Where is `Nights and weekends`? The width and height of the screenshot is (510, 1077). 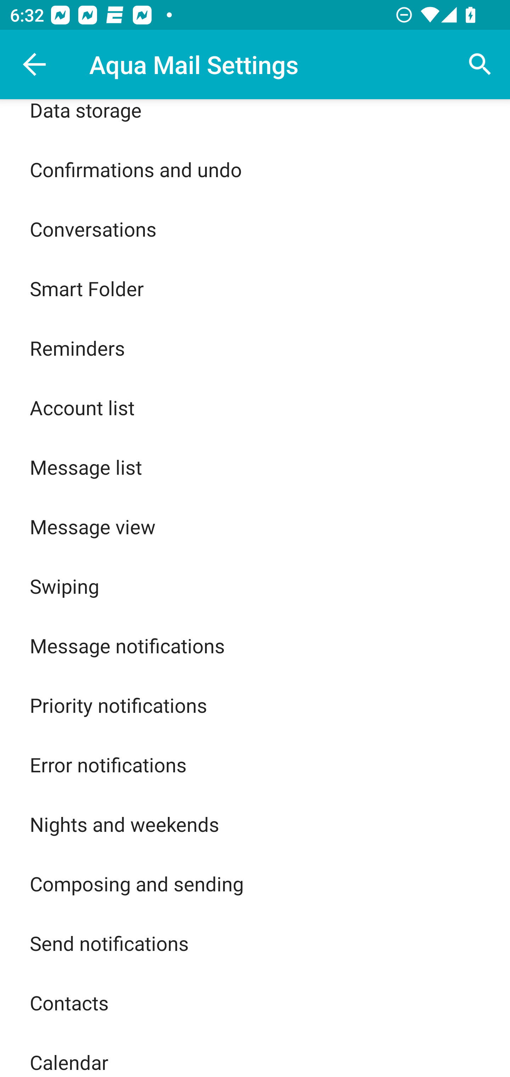
Nights and weekends is located at coordinates (255, 824).